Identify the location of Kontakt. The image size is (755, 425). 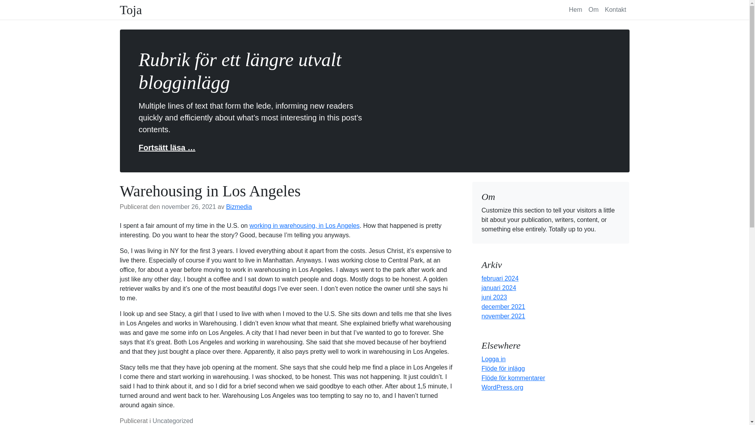
(615, 9).